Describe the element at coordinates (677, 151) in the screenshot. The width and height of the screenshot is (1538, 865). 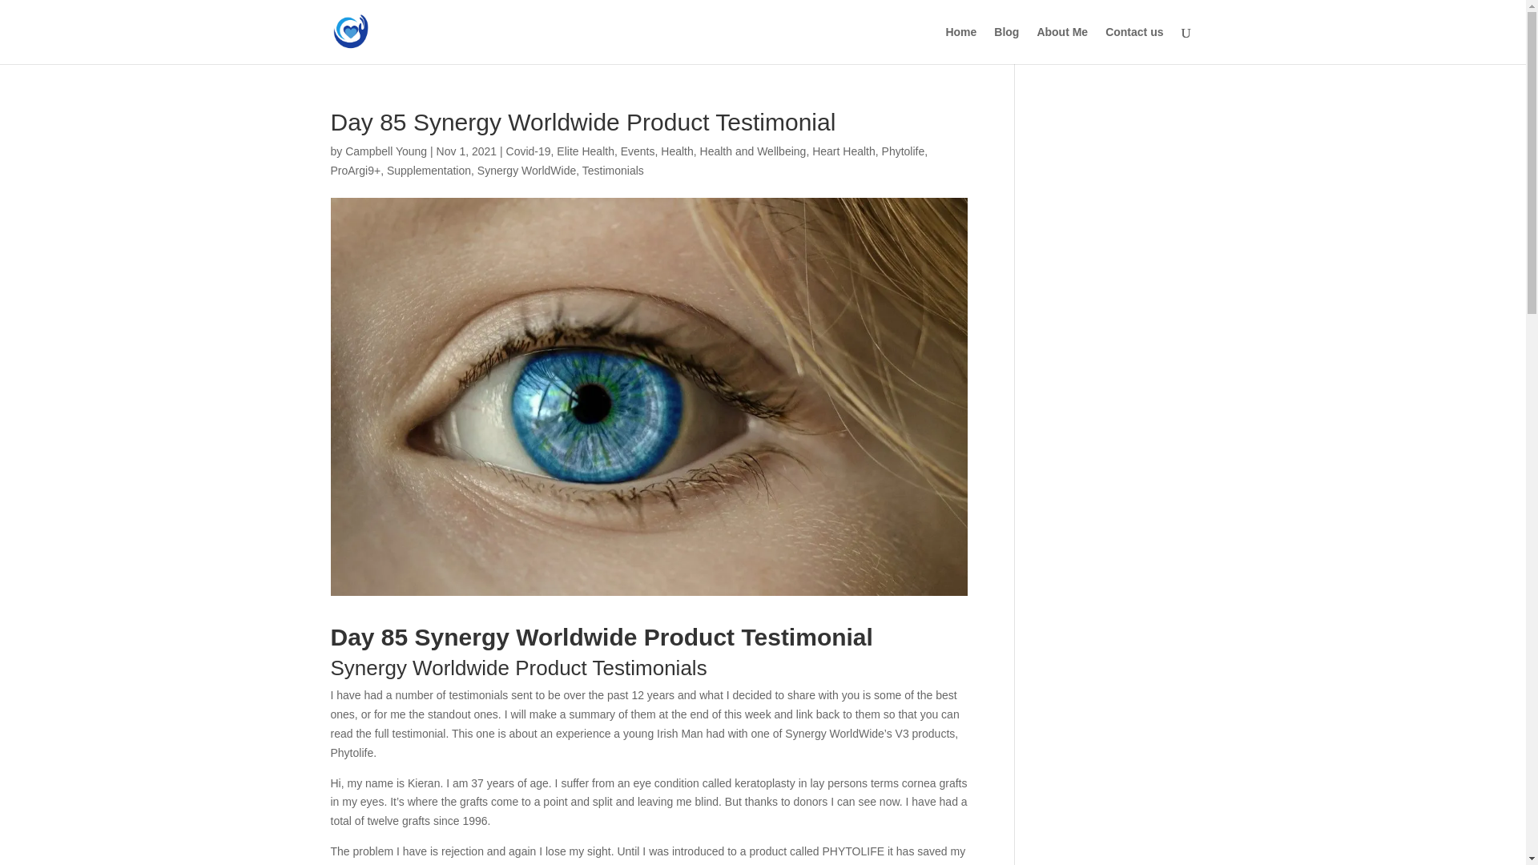
I see `Health` at that location.